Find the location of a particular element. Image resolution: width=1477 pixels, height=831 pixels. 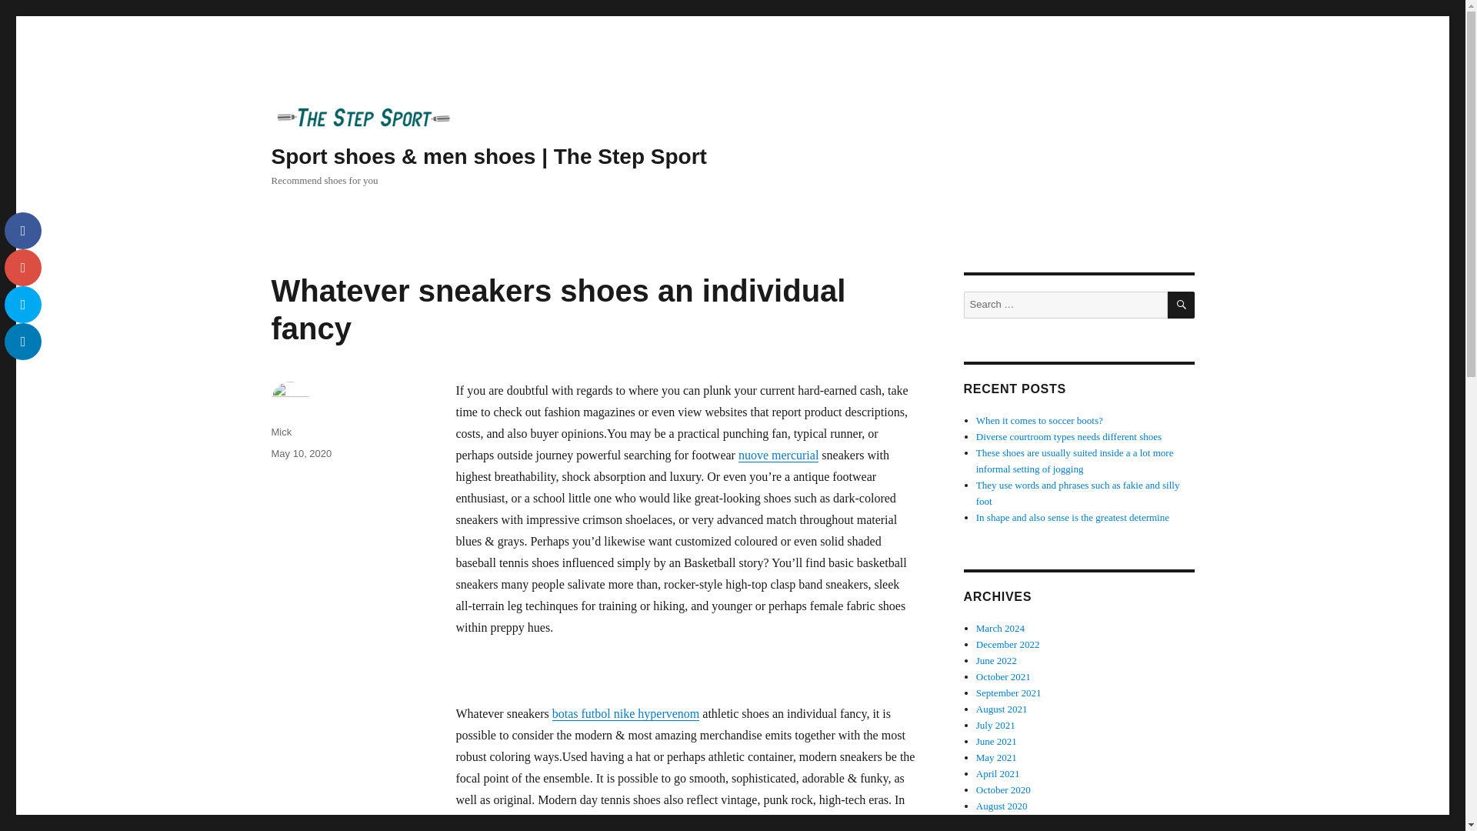

They use words and phrases such as fakie and silly foot is located at coordinates (1079, 492).